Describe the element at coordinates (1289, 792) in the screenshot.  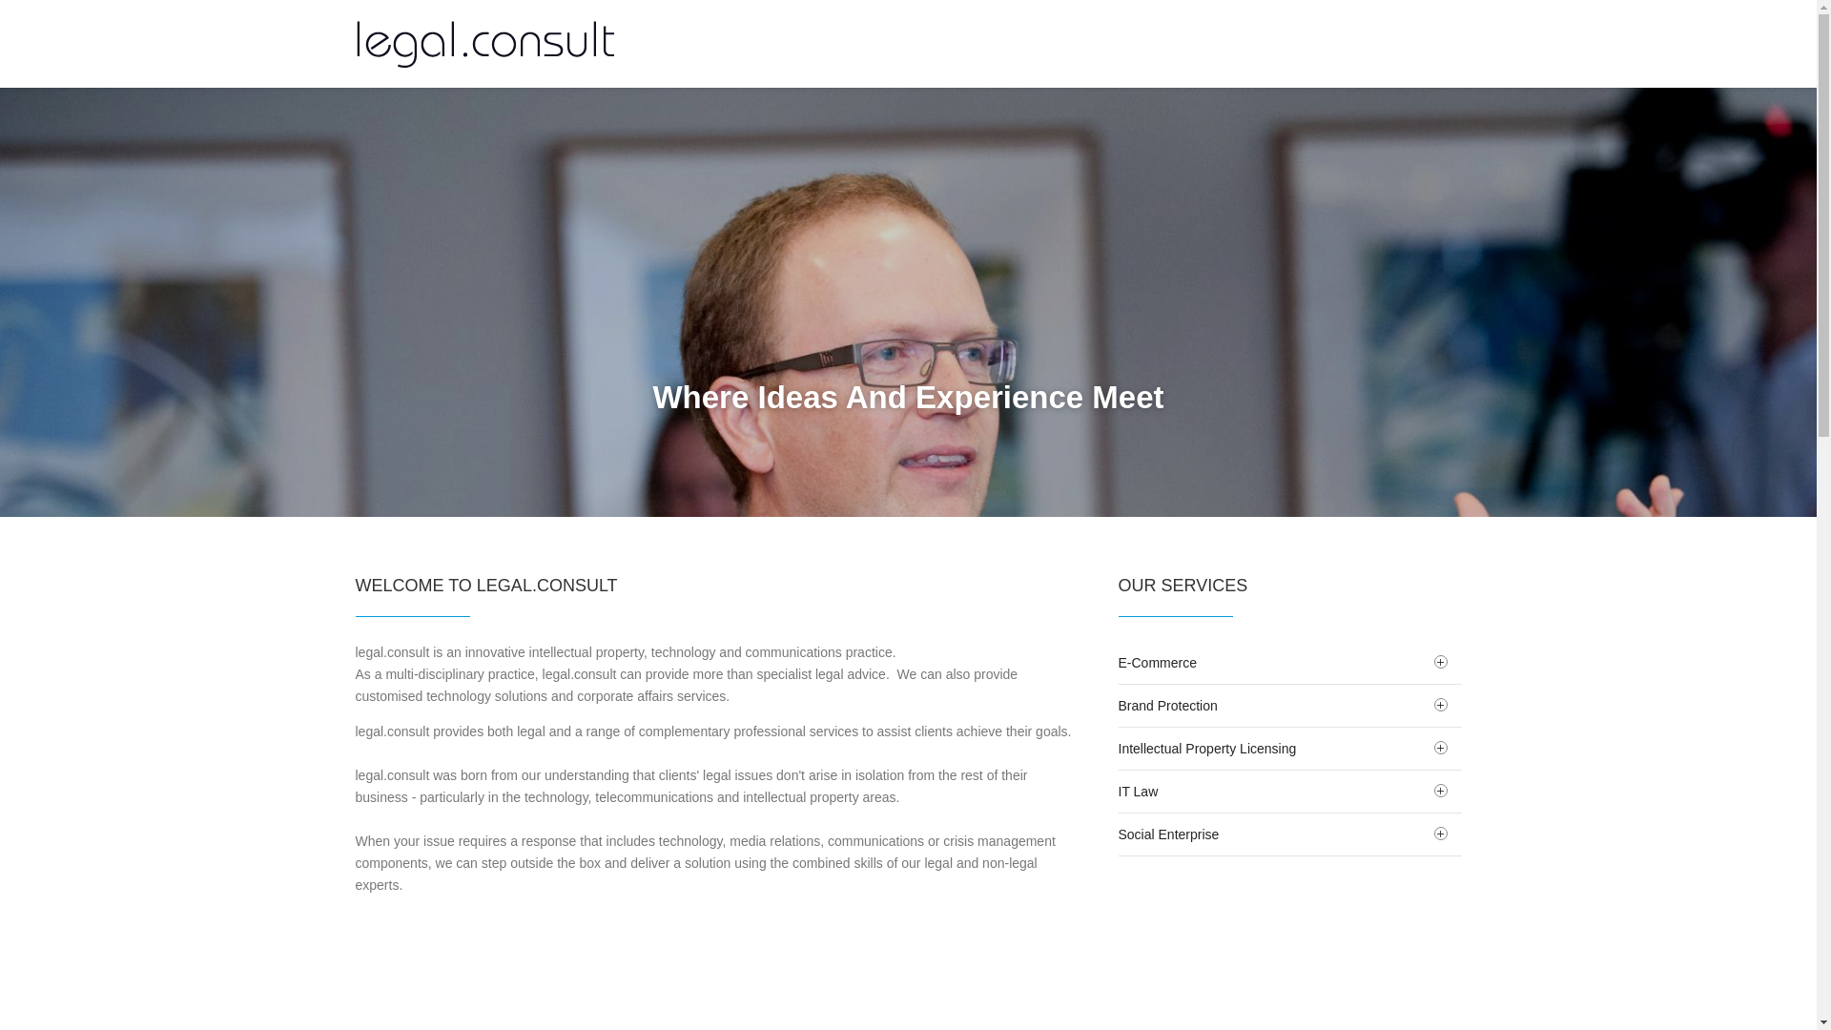
I see `IT Law` at that location.